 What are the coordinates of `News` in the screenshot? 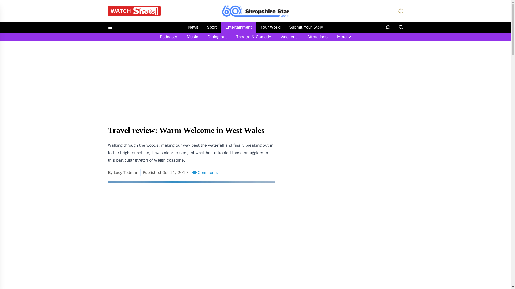 It's located at (193, 27).